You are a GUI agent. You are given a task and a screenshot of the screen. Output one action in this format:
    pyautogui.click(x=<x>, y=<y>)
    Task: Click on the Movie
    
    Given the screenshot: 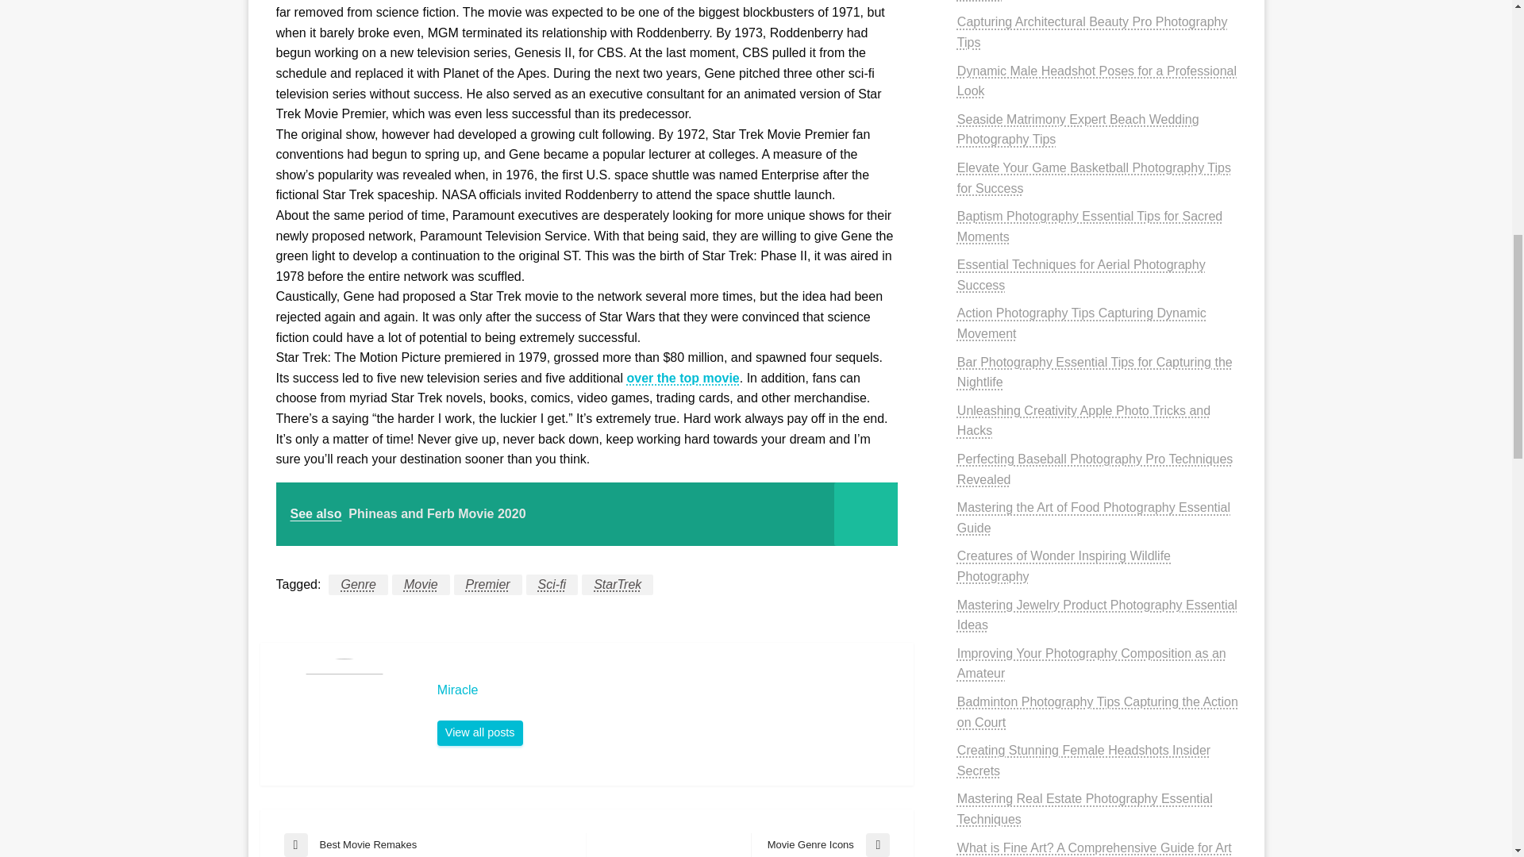 What is the action you would take?
    pyautogui.click(x=357, y=584)
    